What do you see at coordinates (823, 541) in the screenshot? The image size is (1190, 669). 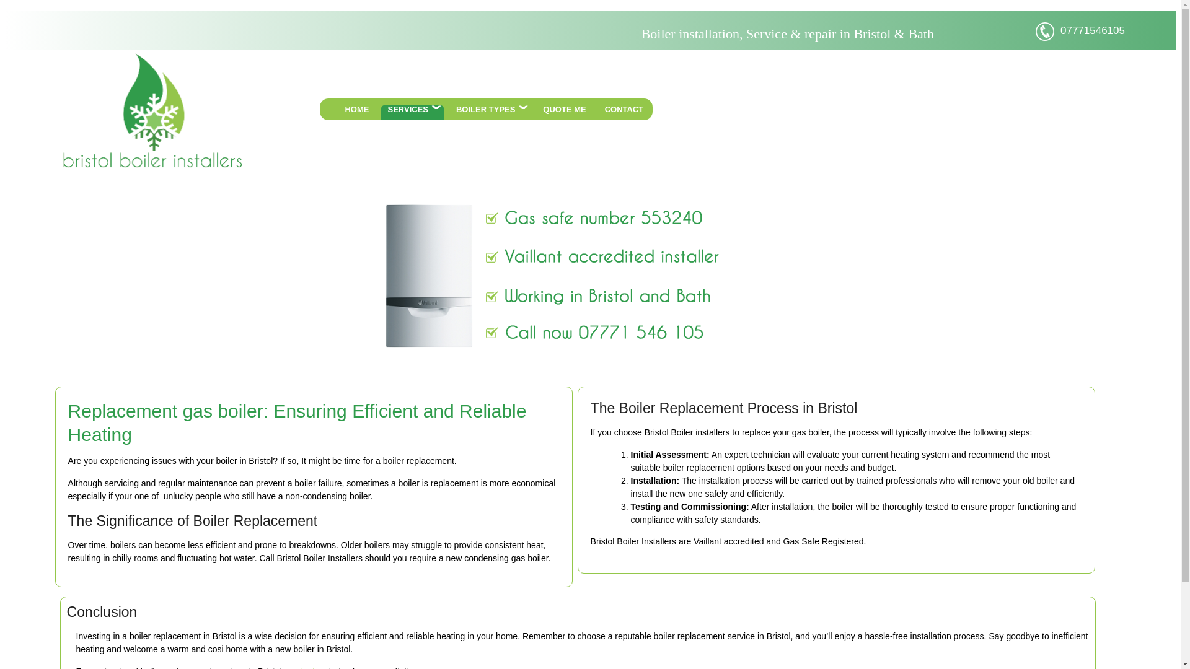 I see `Gas Safe Registered` at bounding box center [823, 541].